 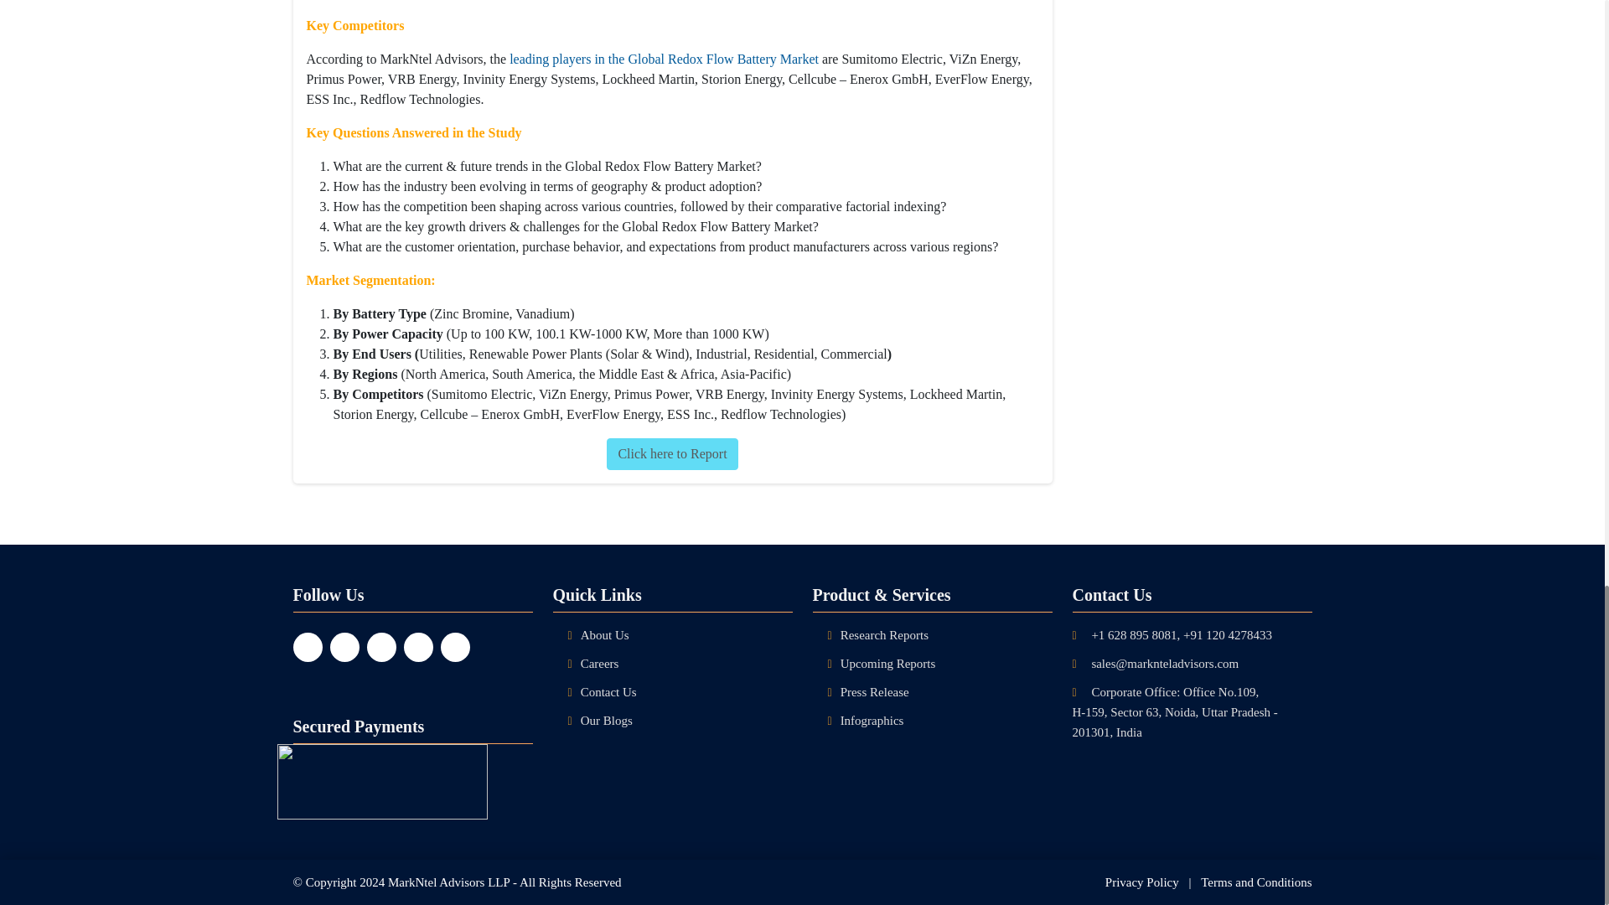 I want to click on Click here to Report, so click(x=671, y=453).